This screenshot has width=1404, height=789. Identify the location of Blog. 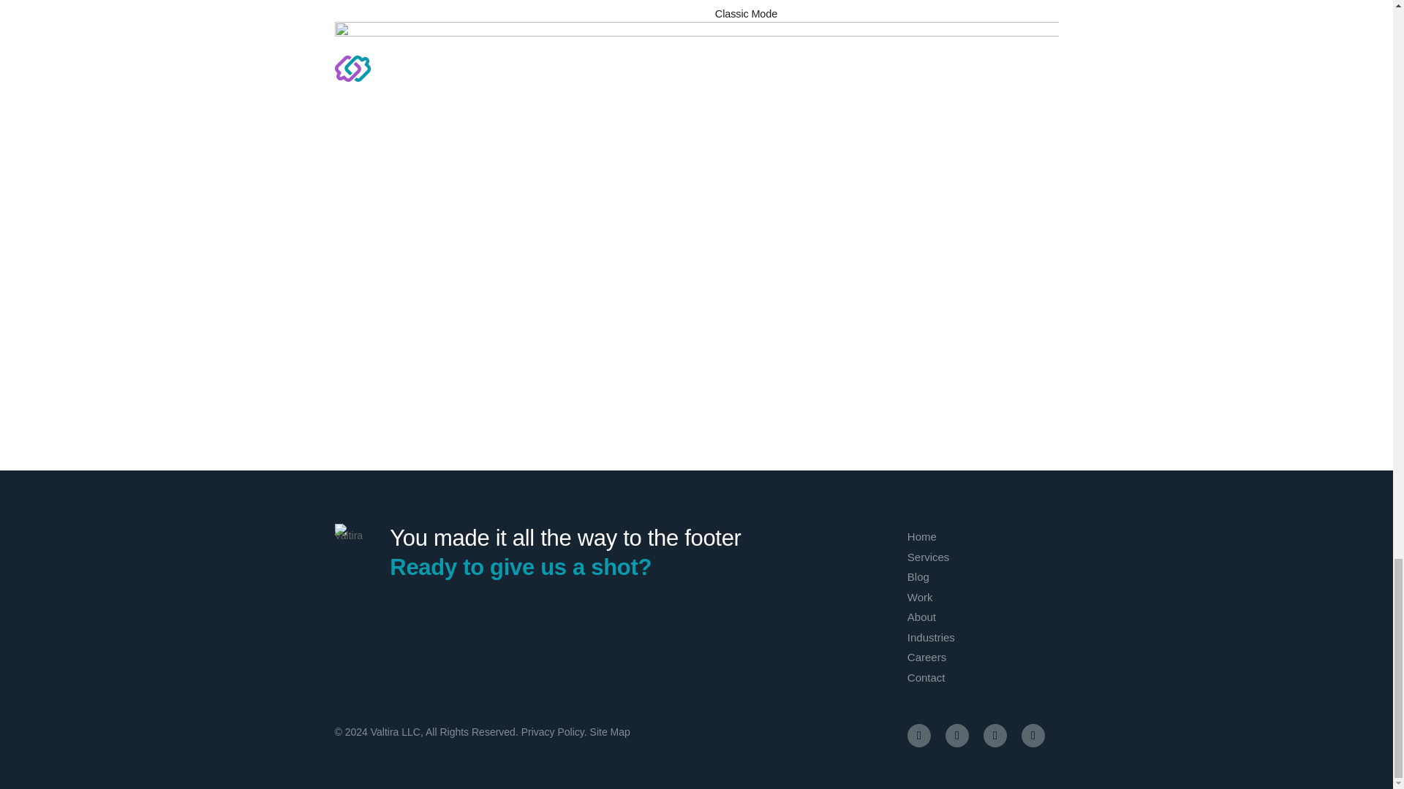
(918, 577).